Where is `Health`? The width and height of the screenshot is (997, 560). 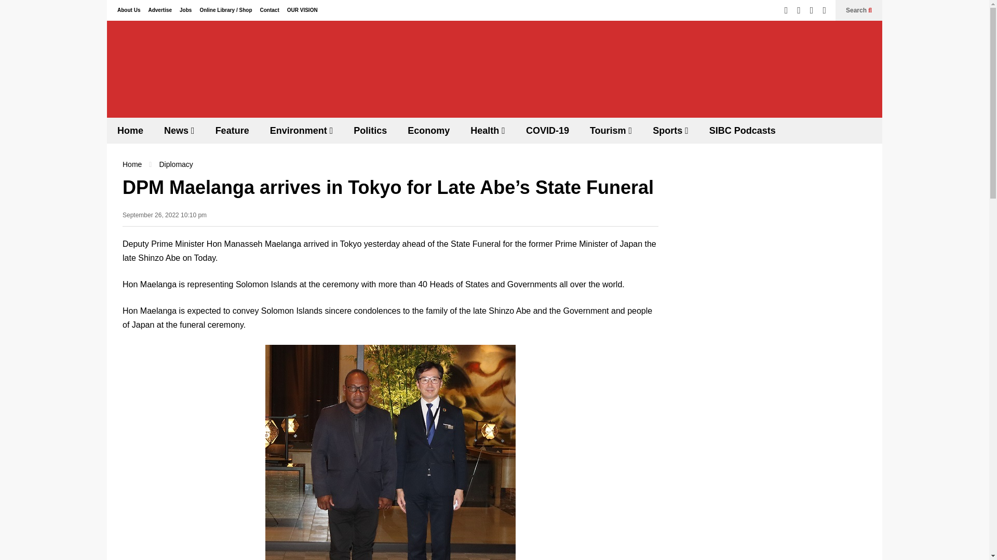
Health is located at coordinates (487, 130).